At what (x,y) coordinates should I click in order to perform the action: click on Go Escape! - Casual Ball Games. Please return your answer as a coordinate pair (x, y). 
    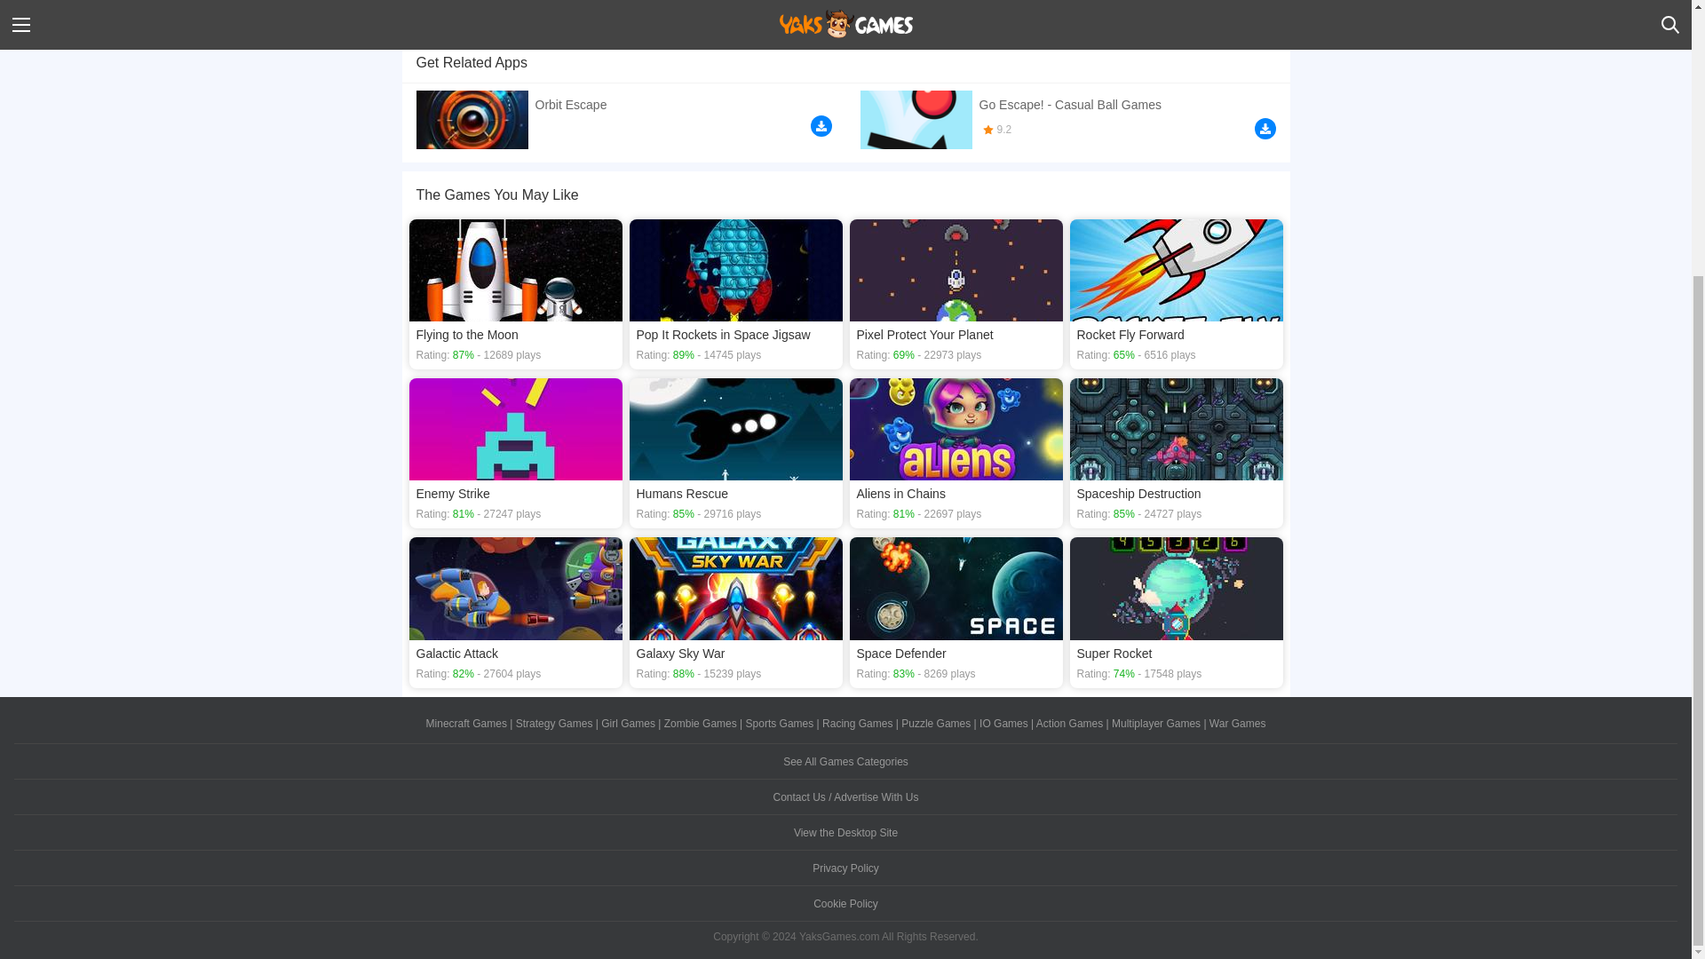
    Looking at the image, I should click on (1067, 117).